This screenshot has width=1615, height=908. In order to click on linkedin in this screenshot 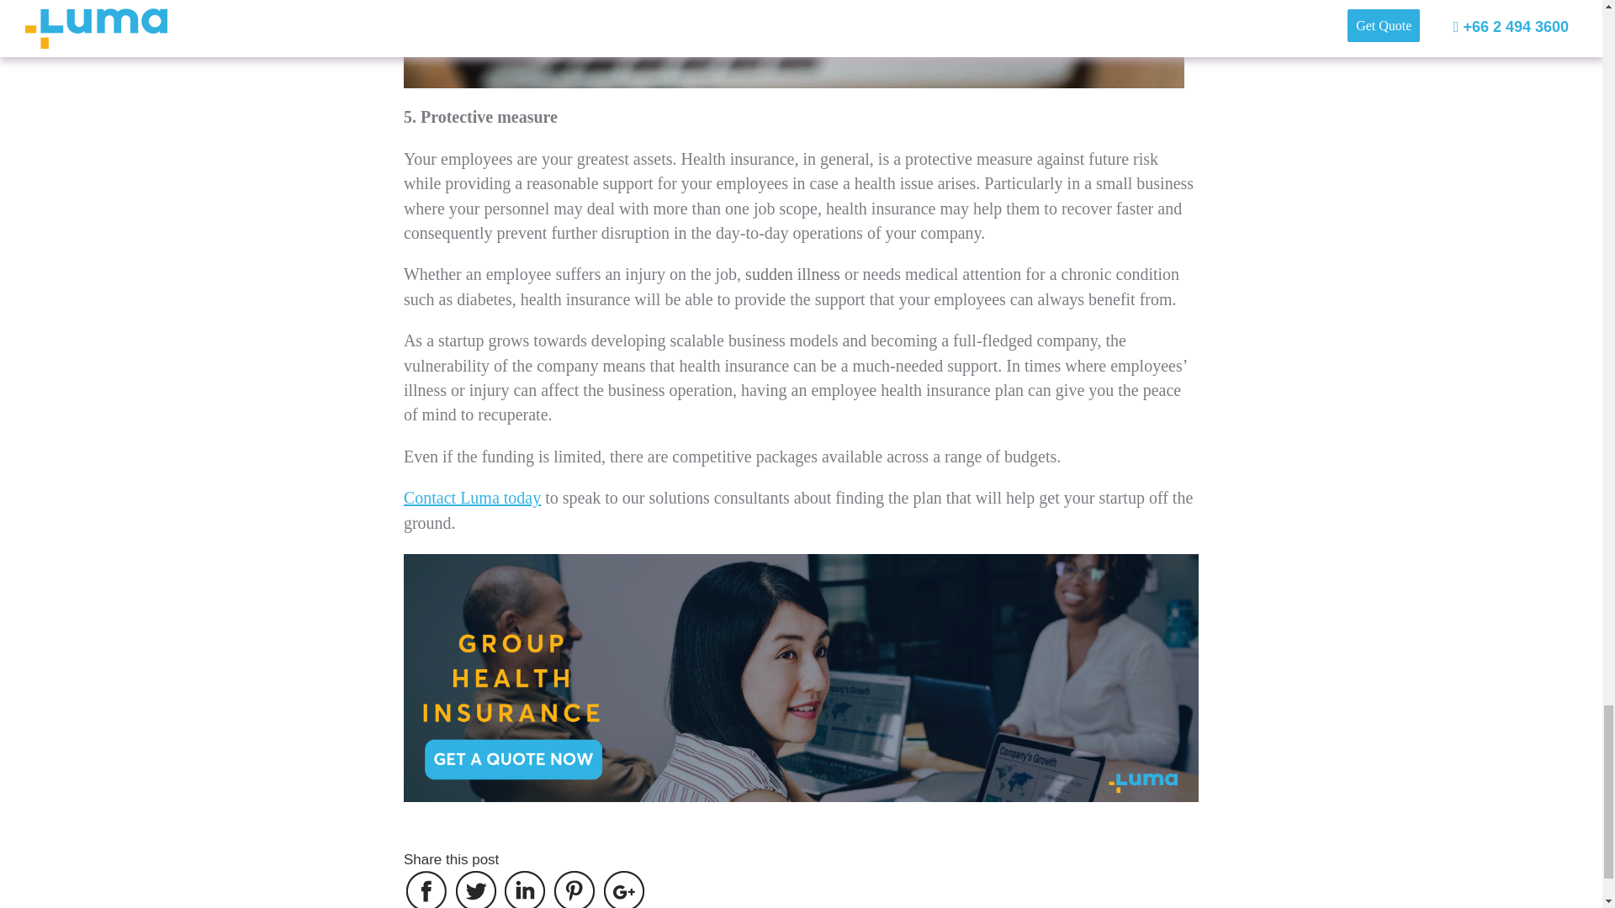, I will do `click(525, 889)`.